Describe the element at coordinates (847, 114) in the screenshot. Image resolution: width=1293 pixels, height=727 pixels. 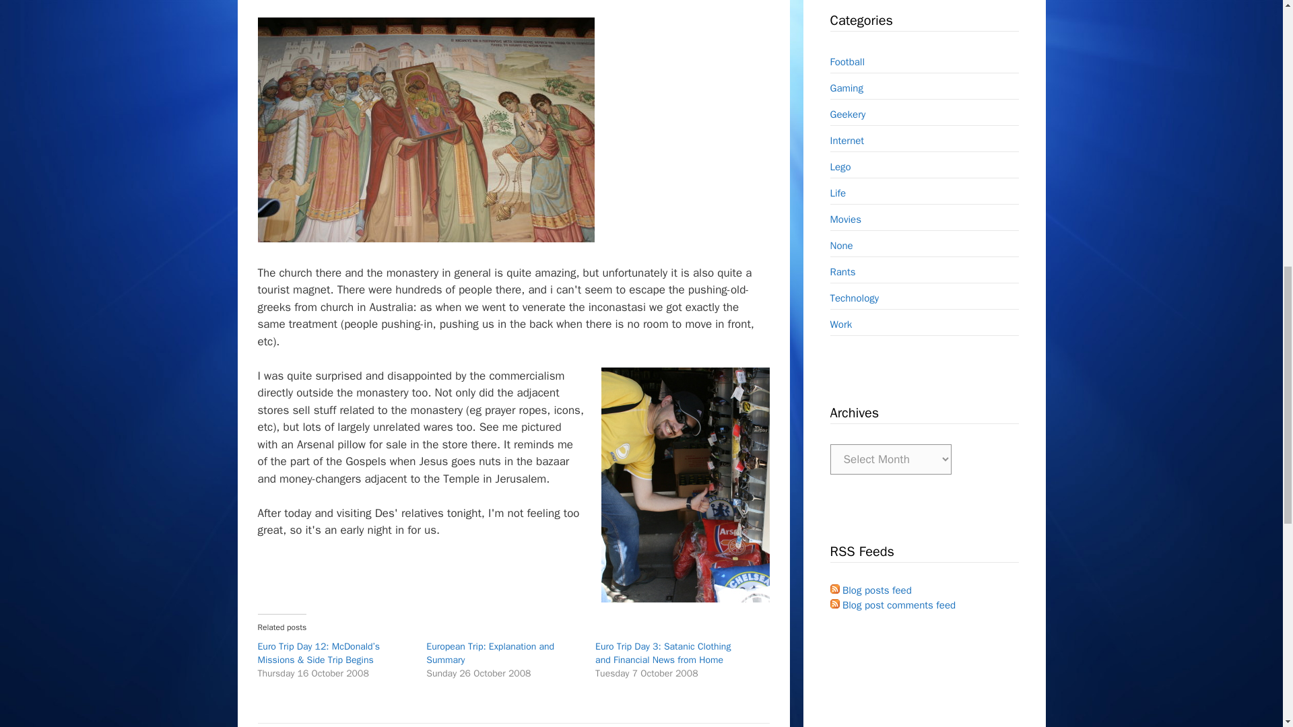
I see `Geekery` at that location.